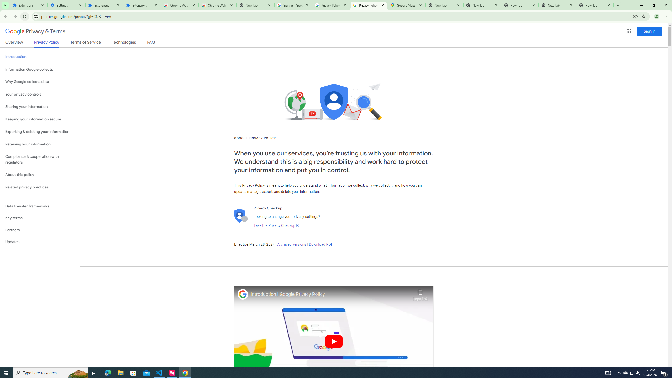 The image size is (672, 378). I want to click on Extensions, so click(28, 5).